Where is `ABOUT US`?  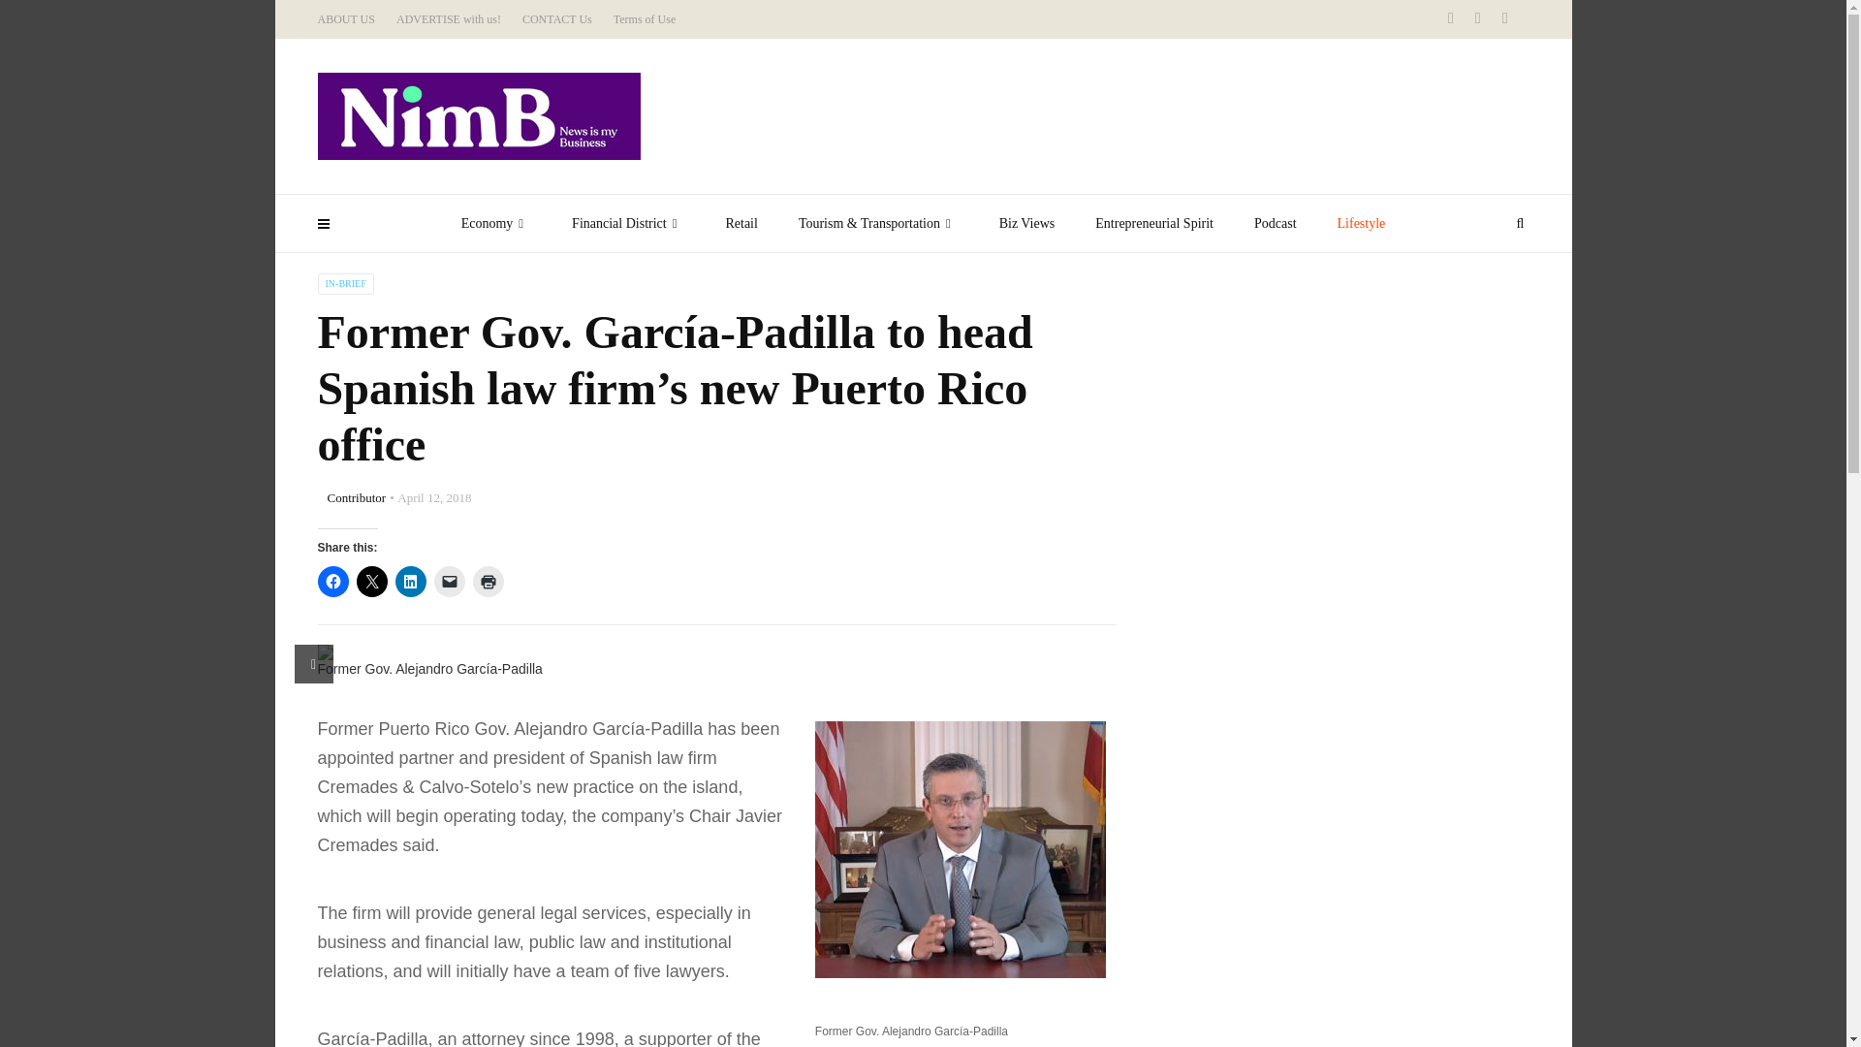
ABOUT US is located at coordinates (347, 19).